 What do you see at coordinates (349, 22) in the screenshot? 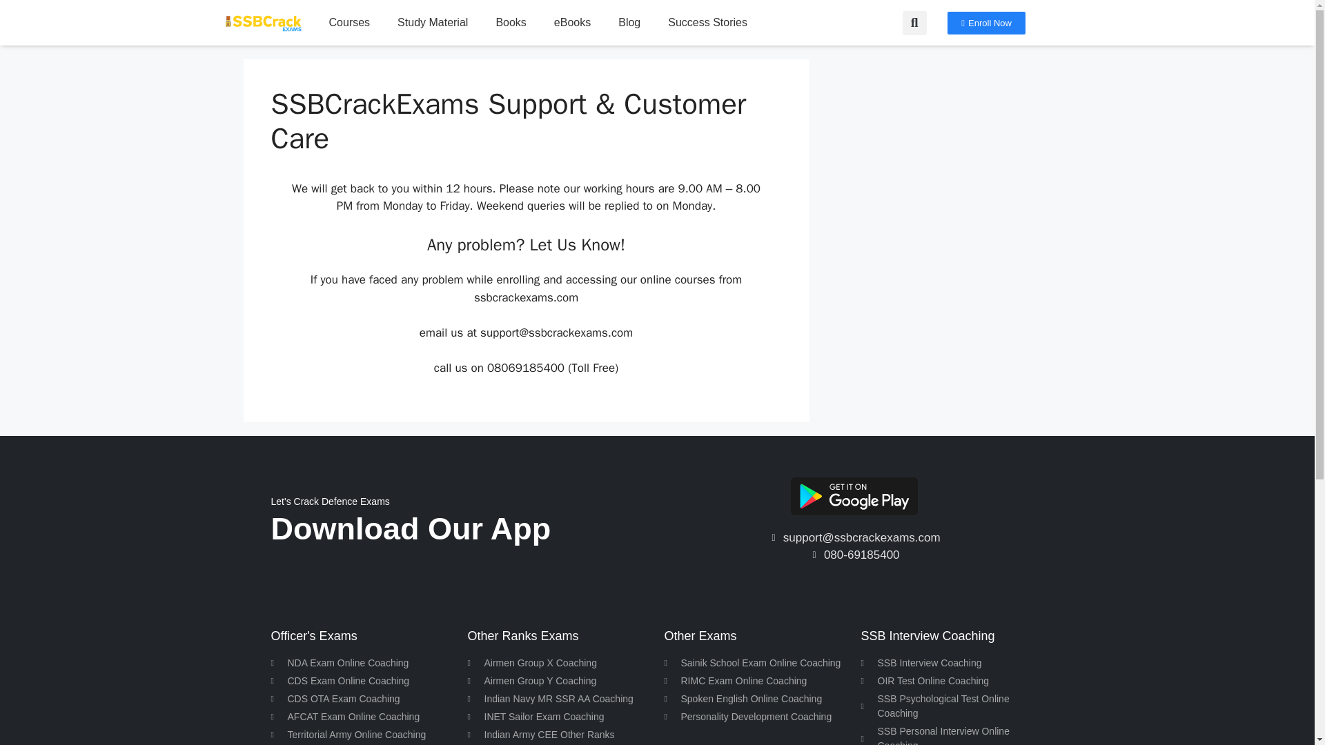
I see `Courses` at bounding box center [349, 22].